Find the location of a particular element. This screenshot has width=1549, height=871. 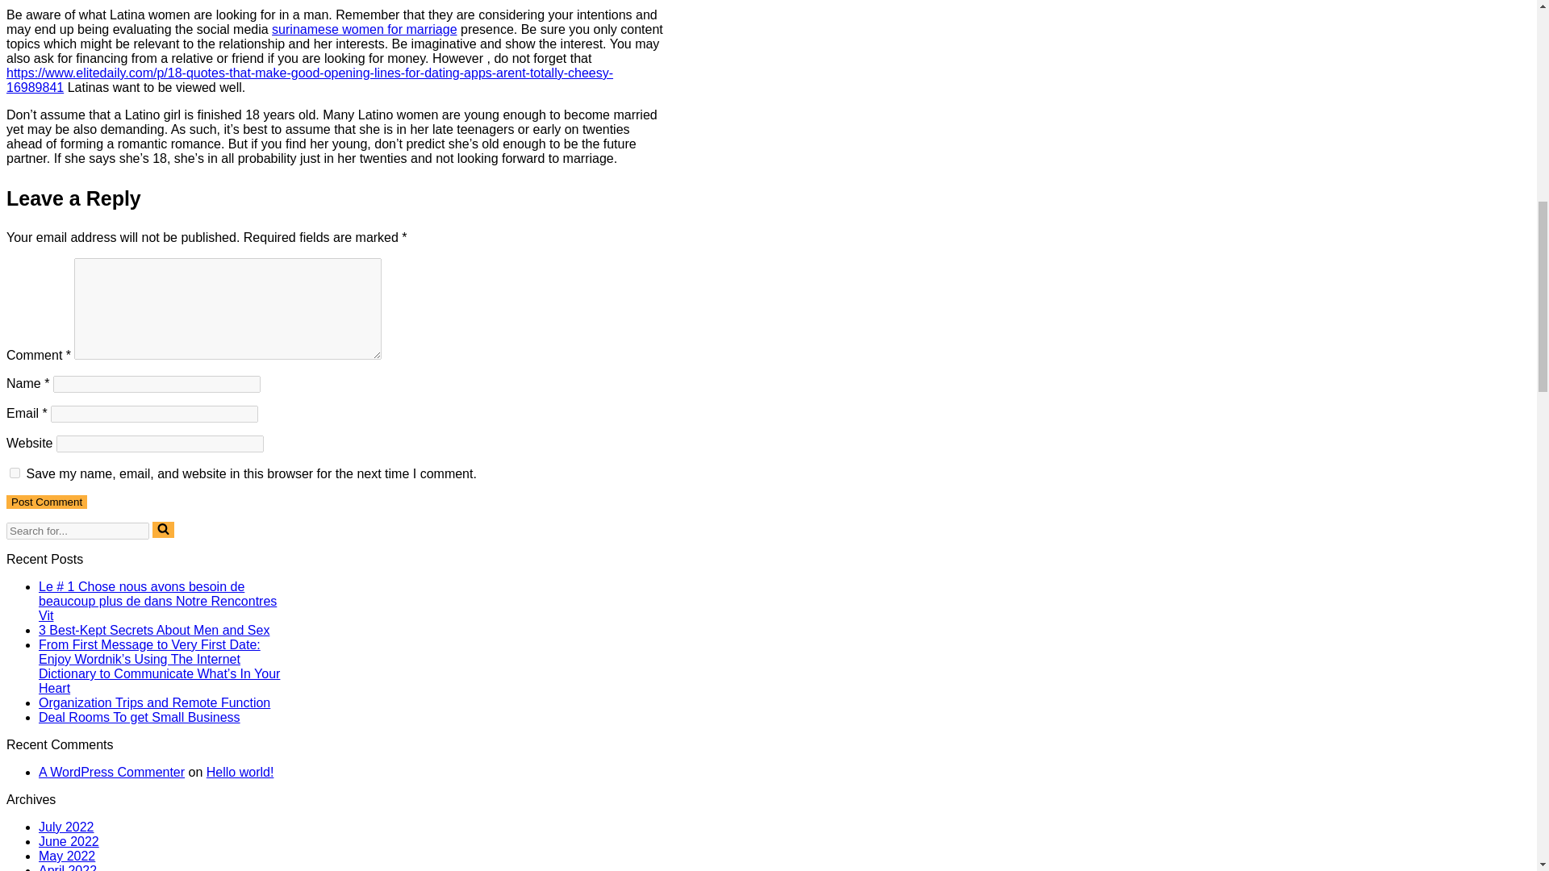

surinamese women for marriage is located at coordinates (365, 29).